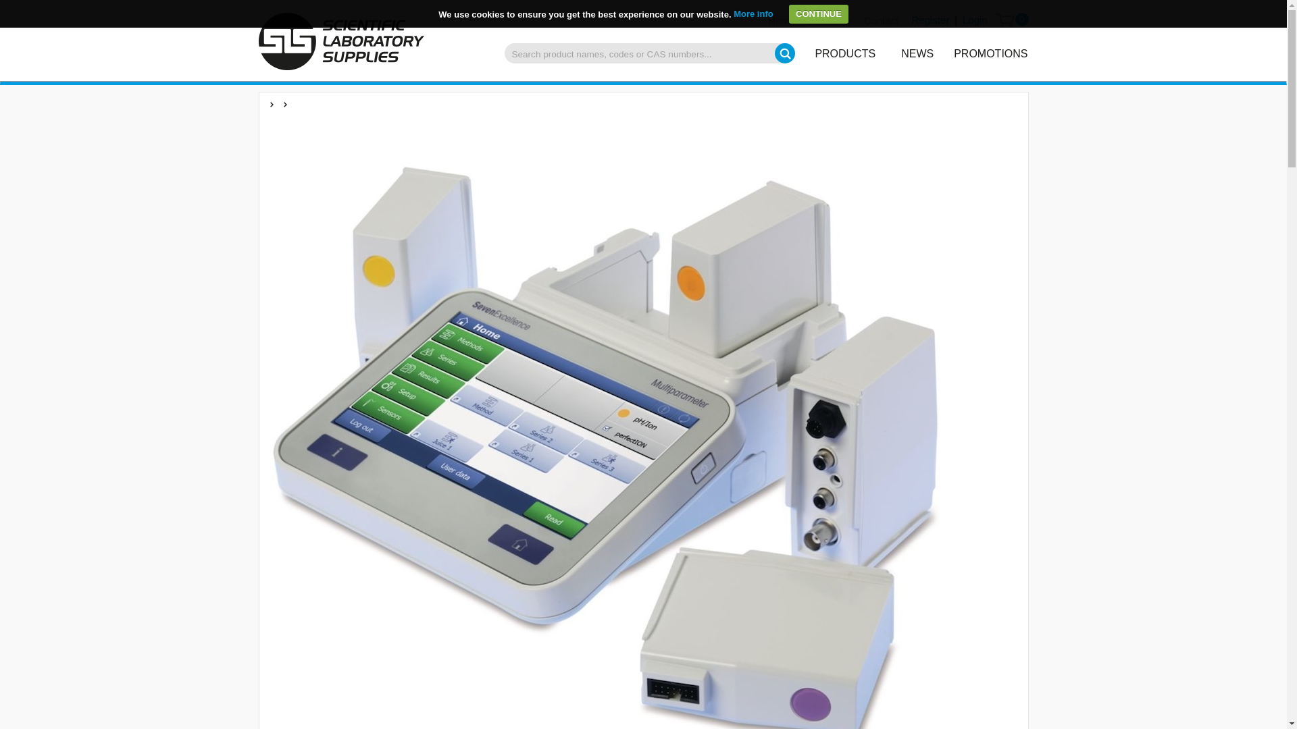 This screenshot has width=1297, height=729. Describe the element at coordinates (1008, 20) in the screenshot. I see `0` at that location.